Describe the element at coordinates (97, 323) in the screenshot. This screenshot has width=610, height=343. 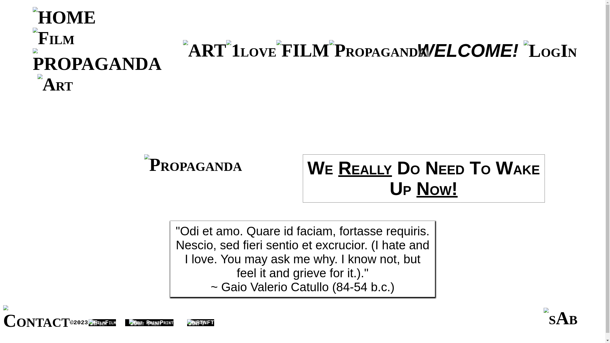
I see `Film` at that location.